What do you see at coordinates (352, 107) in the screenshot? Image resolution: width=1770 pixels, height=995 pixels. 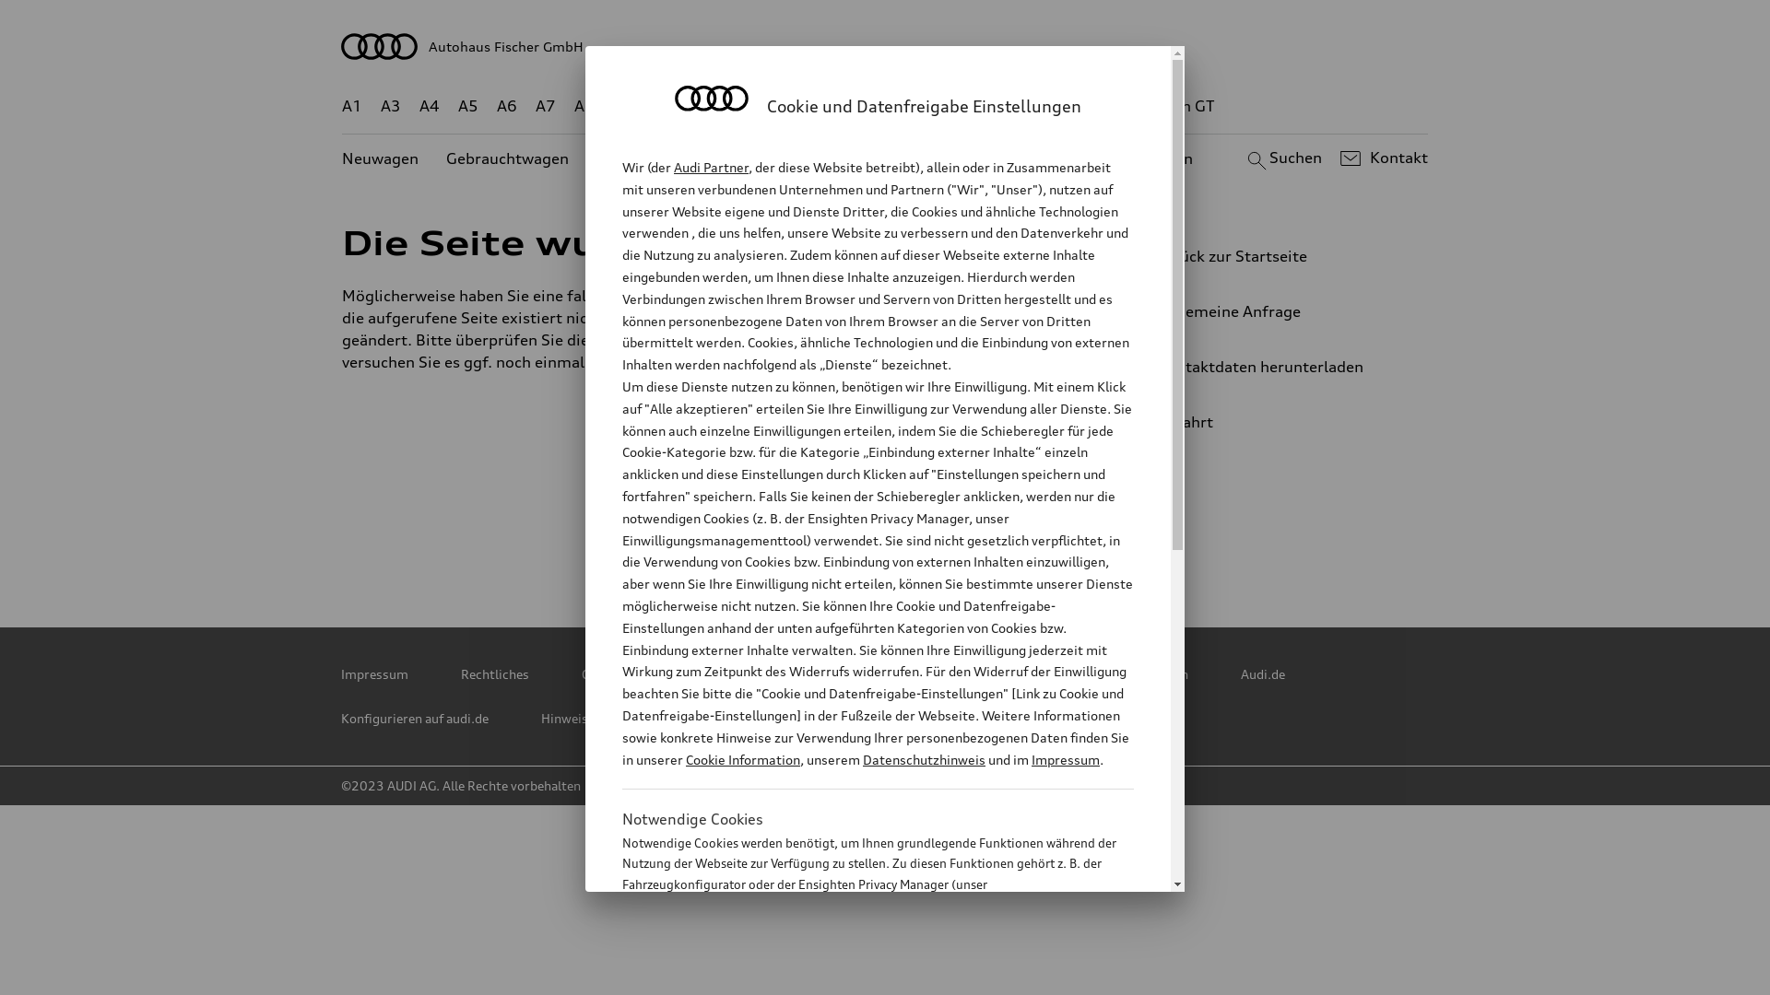 I see `A1` at bounding box center [352, 107].